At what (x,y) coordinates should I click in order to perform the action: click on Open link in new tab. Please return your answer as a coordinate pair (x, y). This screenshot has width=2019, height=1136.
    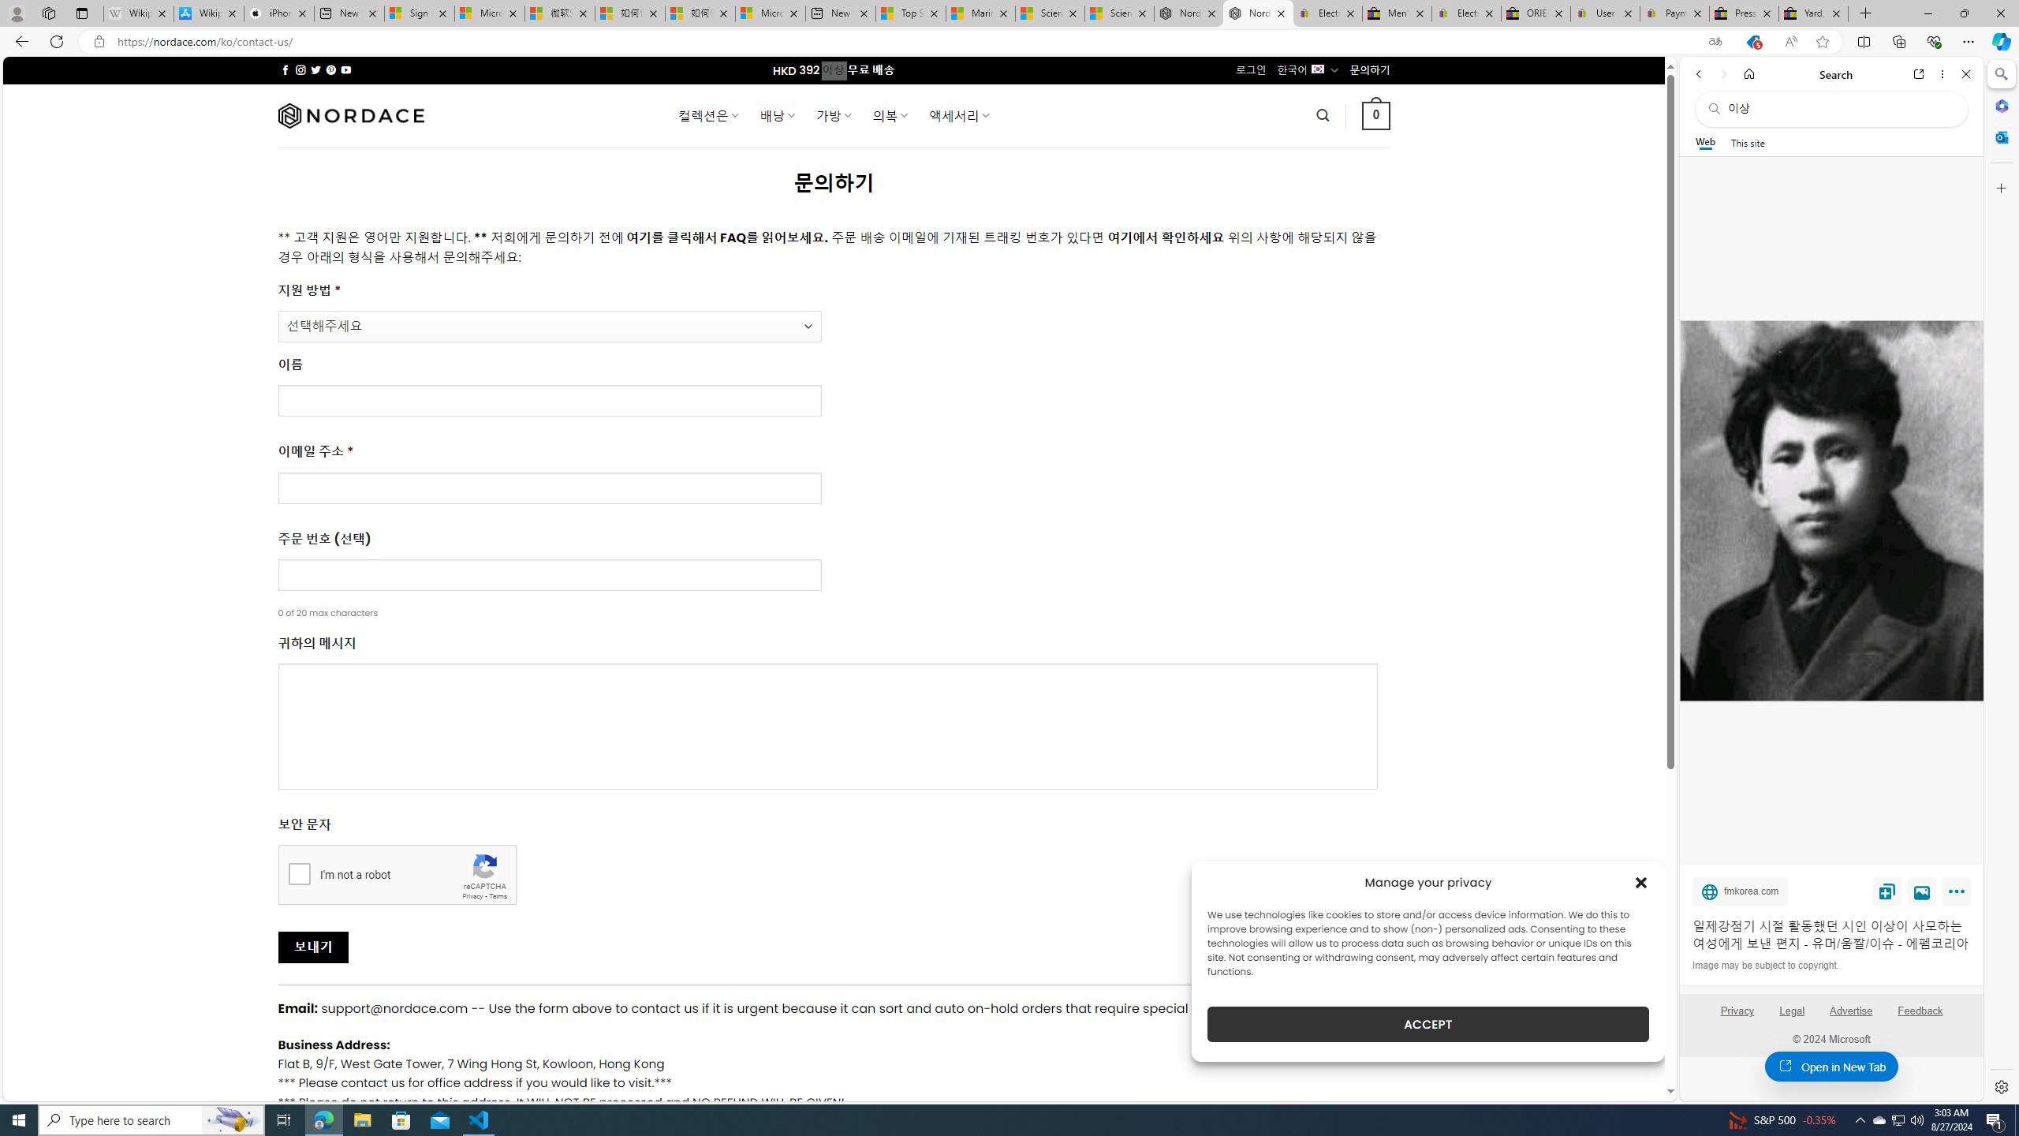
    Looking at the image, I should click on (1919, 74).